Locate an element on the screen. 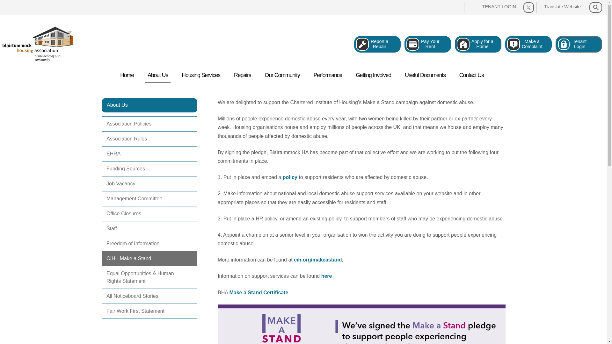 The height and width of the screenshot is (344, 612). Repairs is located at coordinates (528, 44).